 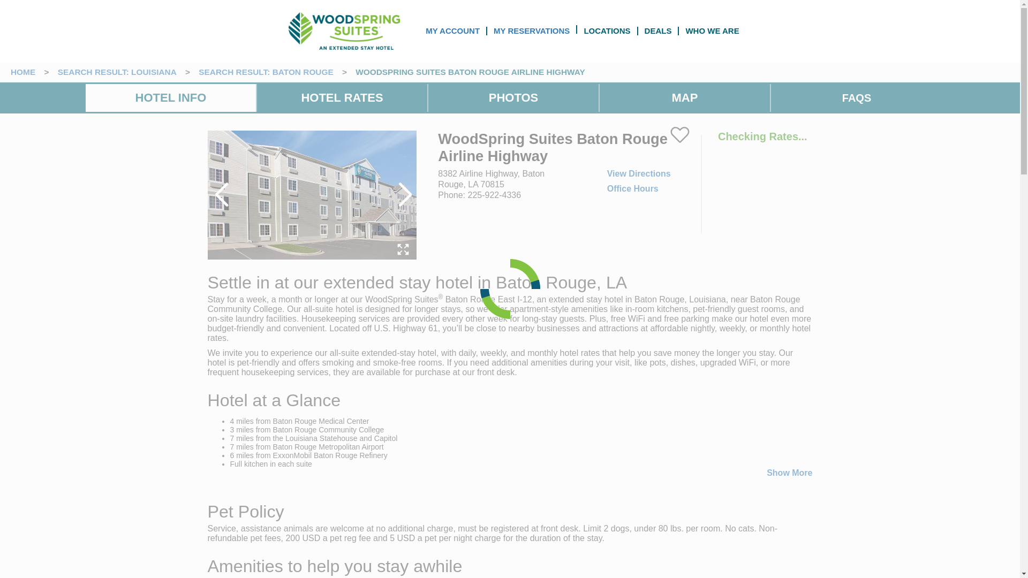 I want to click on SEARCH RESULT: LOUISIANA, so click(x=117, y=72).